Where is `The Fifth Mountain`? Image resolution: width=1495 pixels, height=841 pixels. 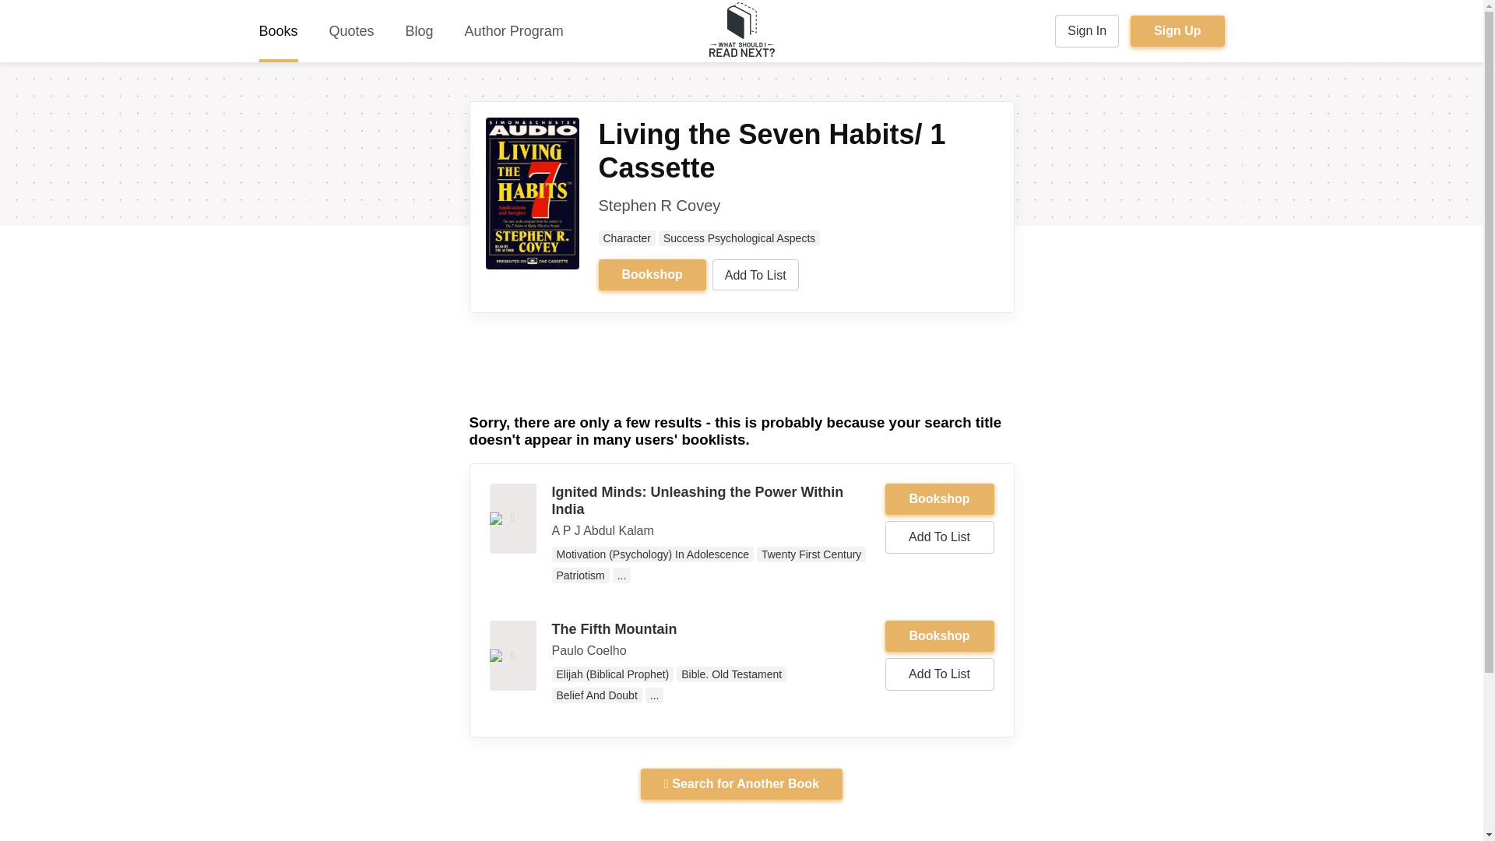
The Fifth Mountain is located at coordinates (614, 629).